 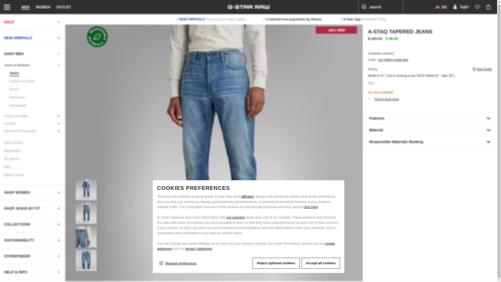 What do you see at coordinates (43, 7) in the screenshot?
I see `WOMEN` at bounding box center [43, 7].